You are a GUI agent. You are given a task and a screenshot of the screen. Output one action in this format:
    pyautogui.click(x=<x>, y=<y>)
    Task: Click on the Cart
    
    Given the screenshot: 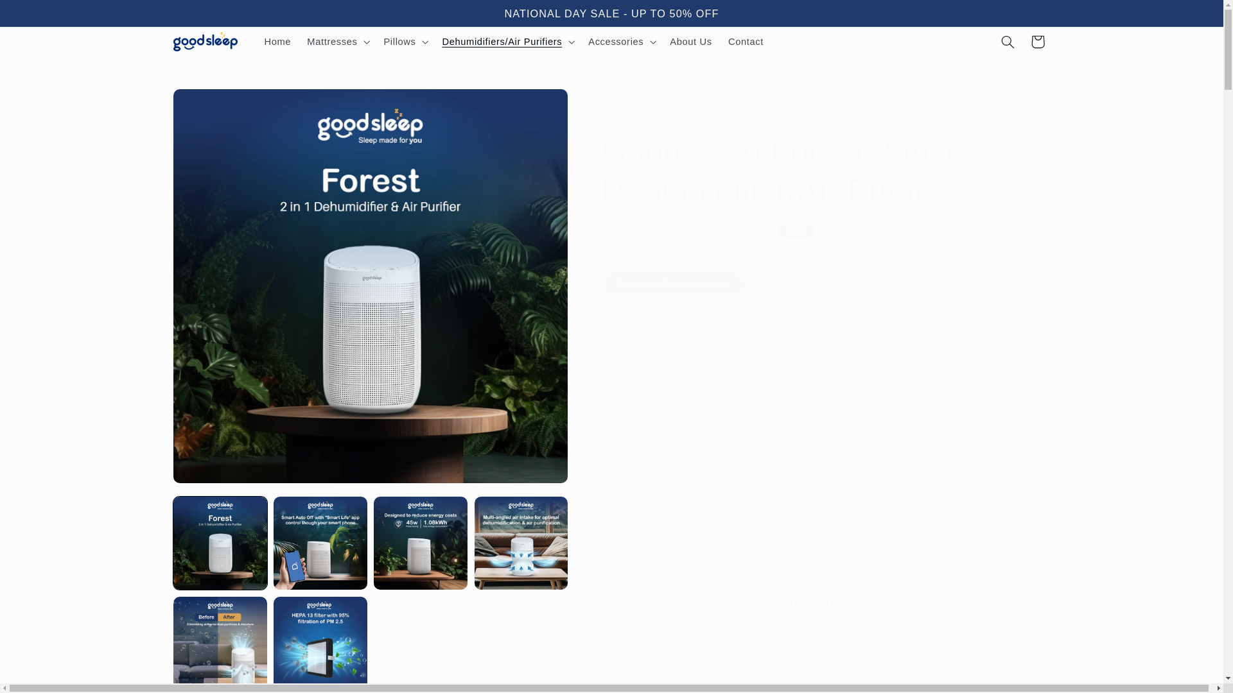 What is the action you would take?
    pyautogui.click(x=1038, y=41)
    